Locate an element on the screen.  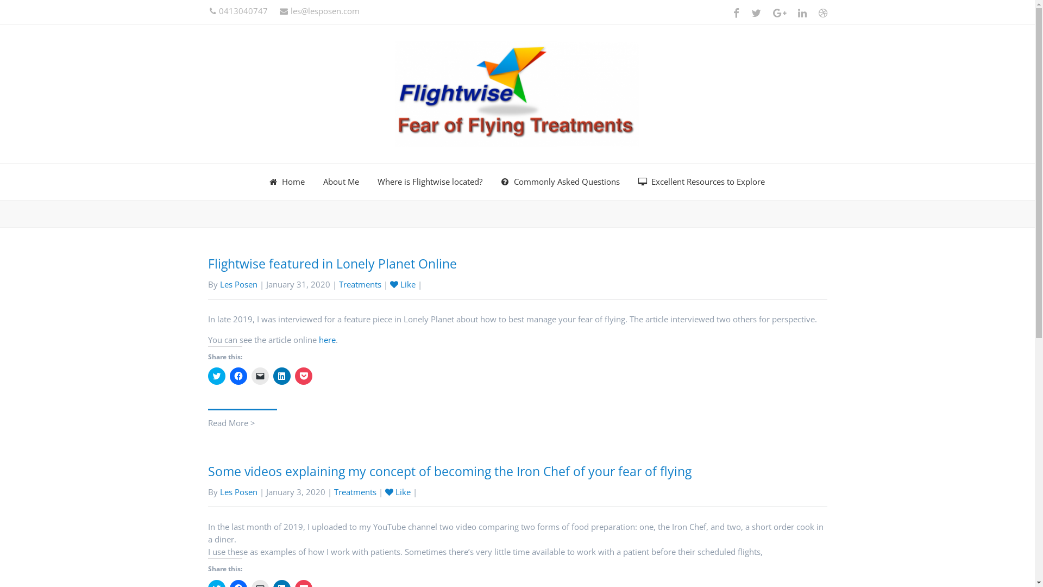
Read More > is located at coordinates (242, 419).